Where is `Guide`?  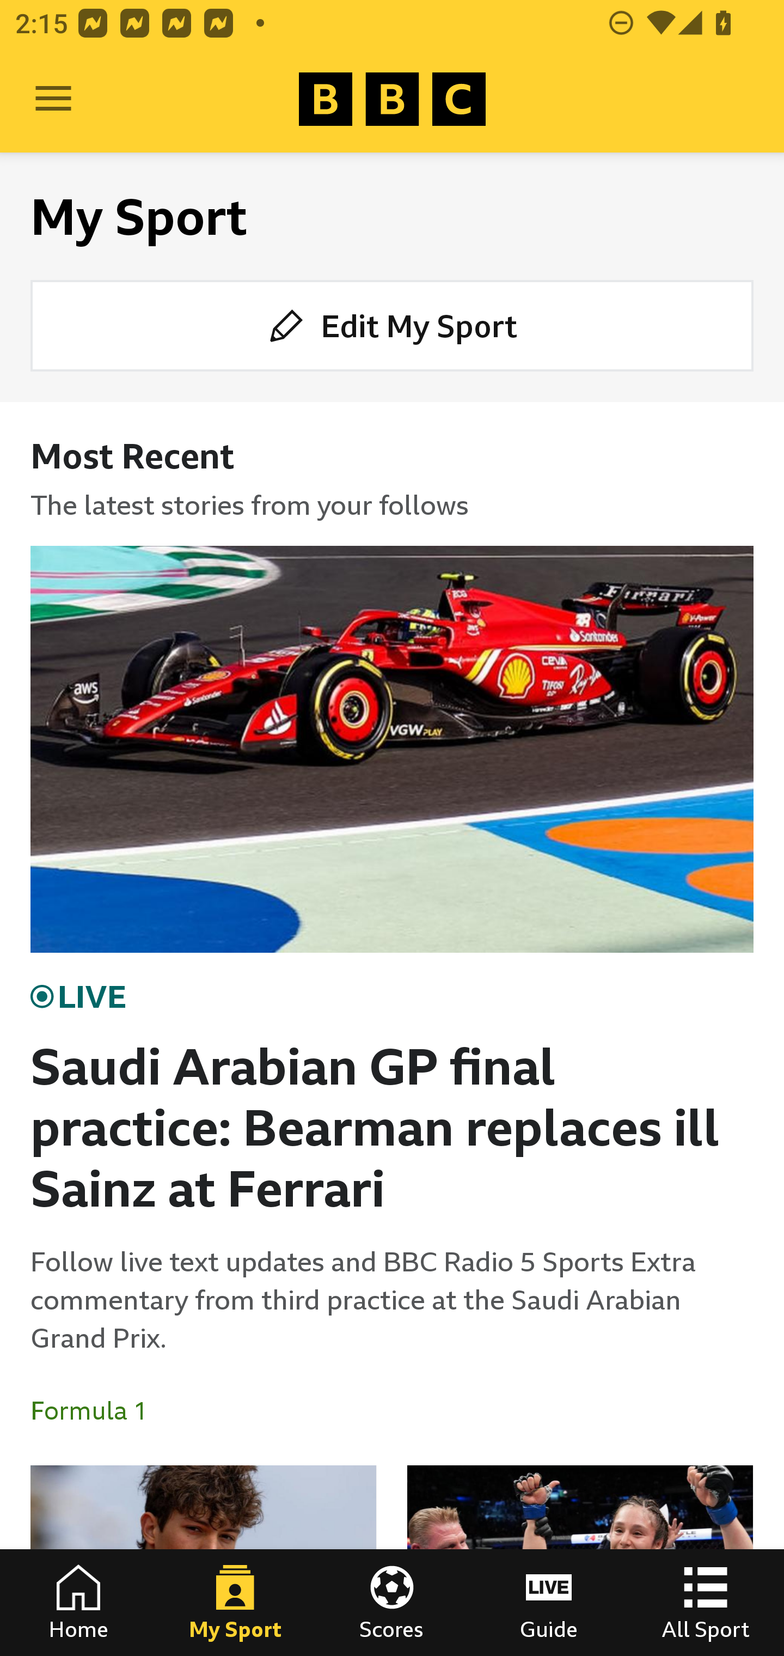
Guide is located at coordinates (549, 1603).